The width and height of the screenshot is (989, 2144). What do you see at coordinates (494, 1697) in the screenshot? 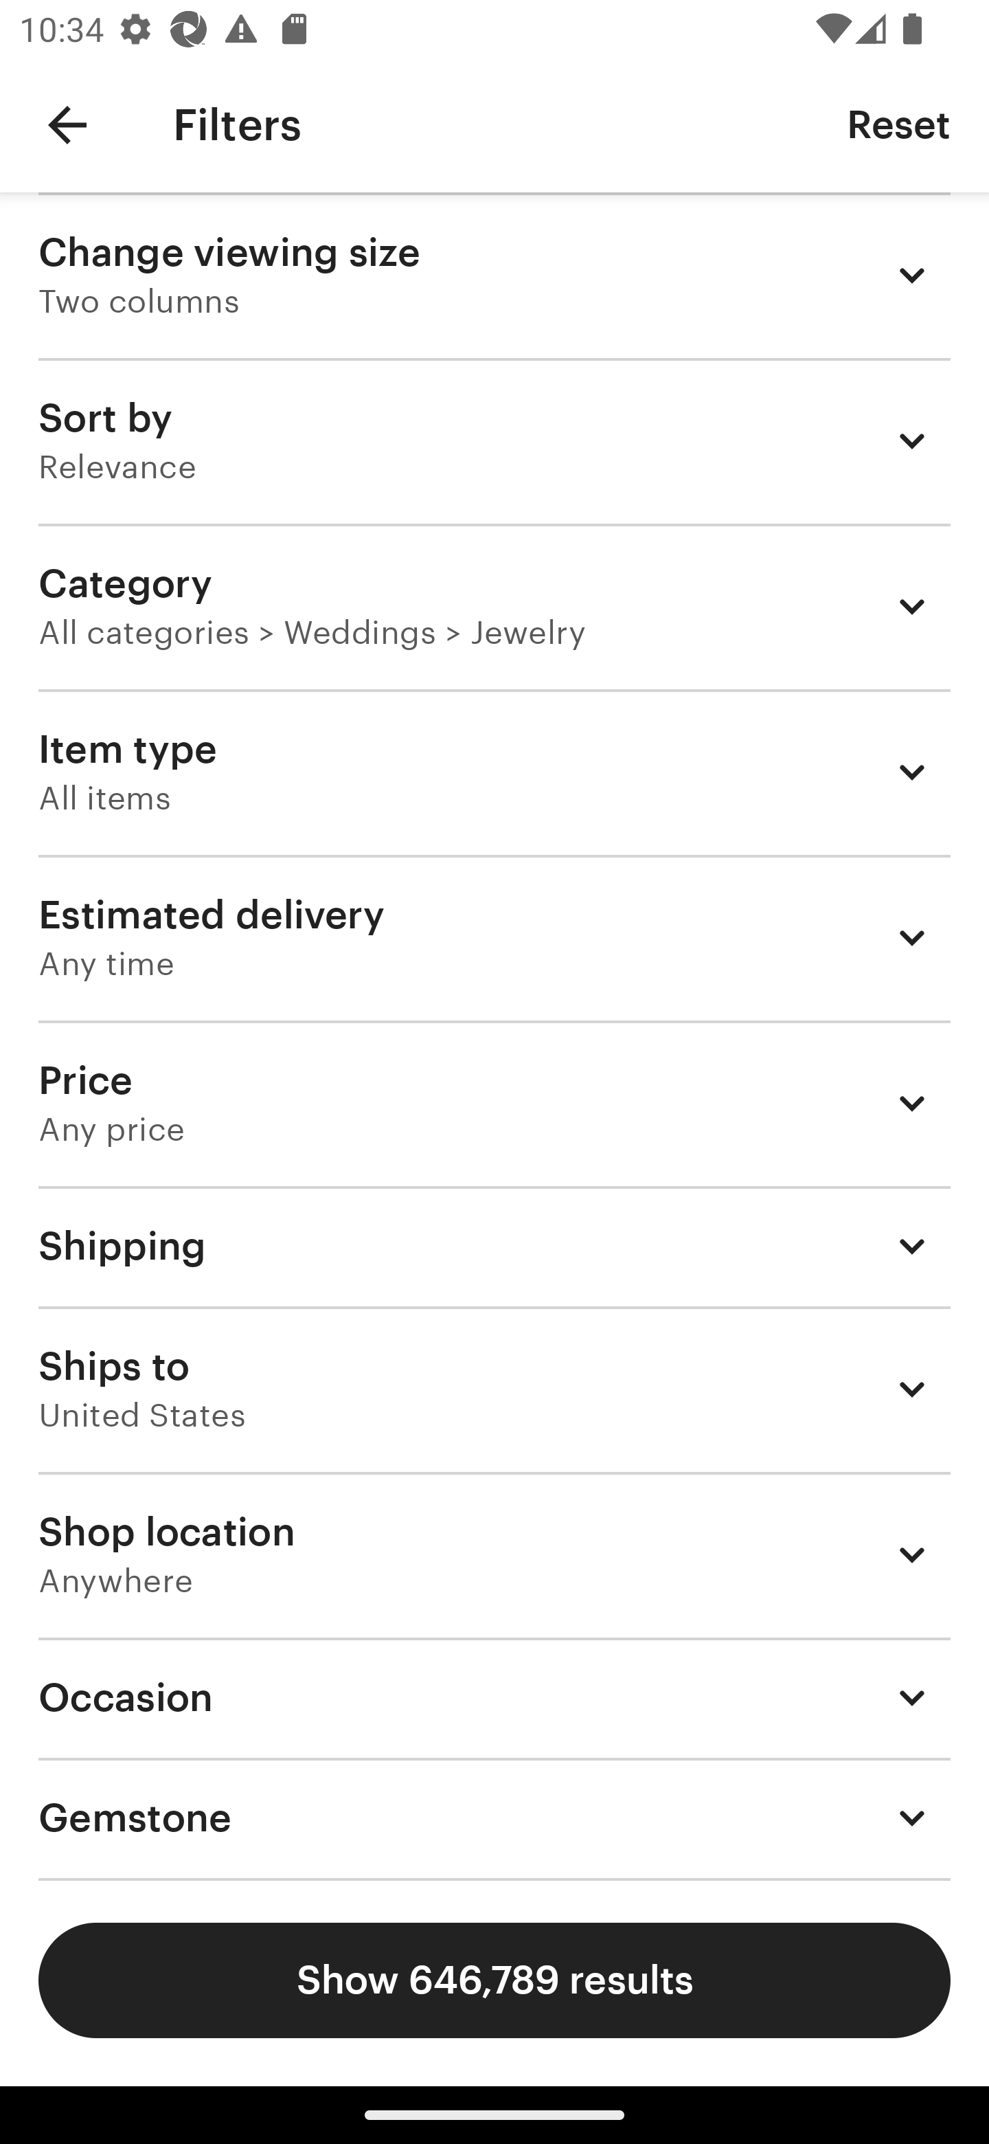
I see `Occasion` at bounding box center [494, 1697].